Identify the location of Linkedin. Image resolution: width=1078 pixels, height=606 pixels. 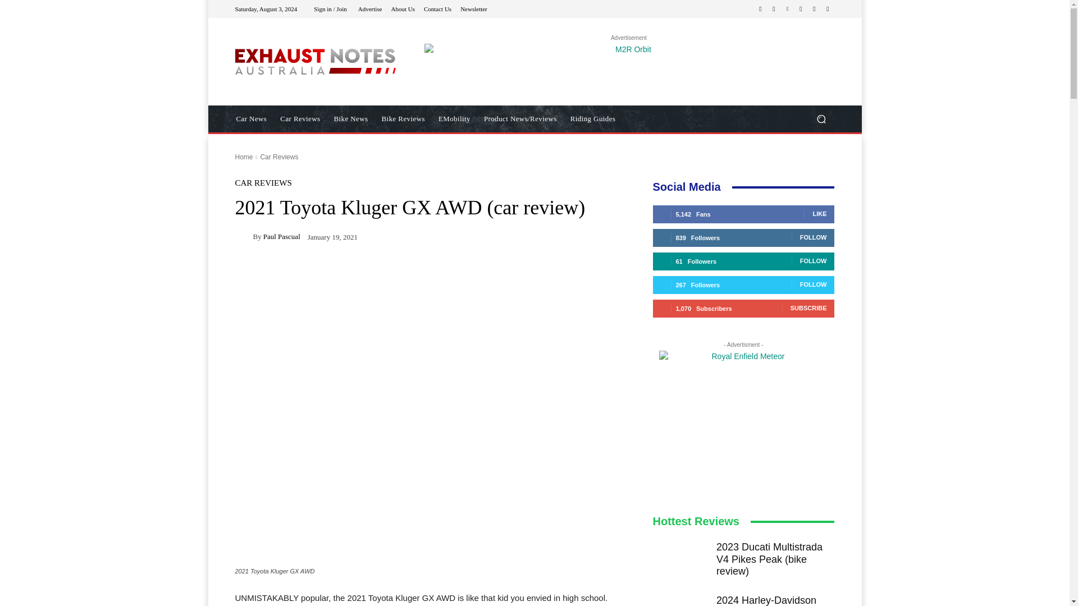
(787, 9).